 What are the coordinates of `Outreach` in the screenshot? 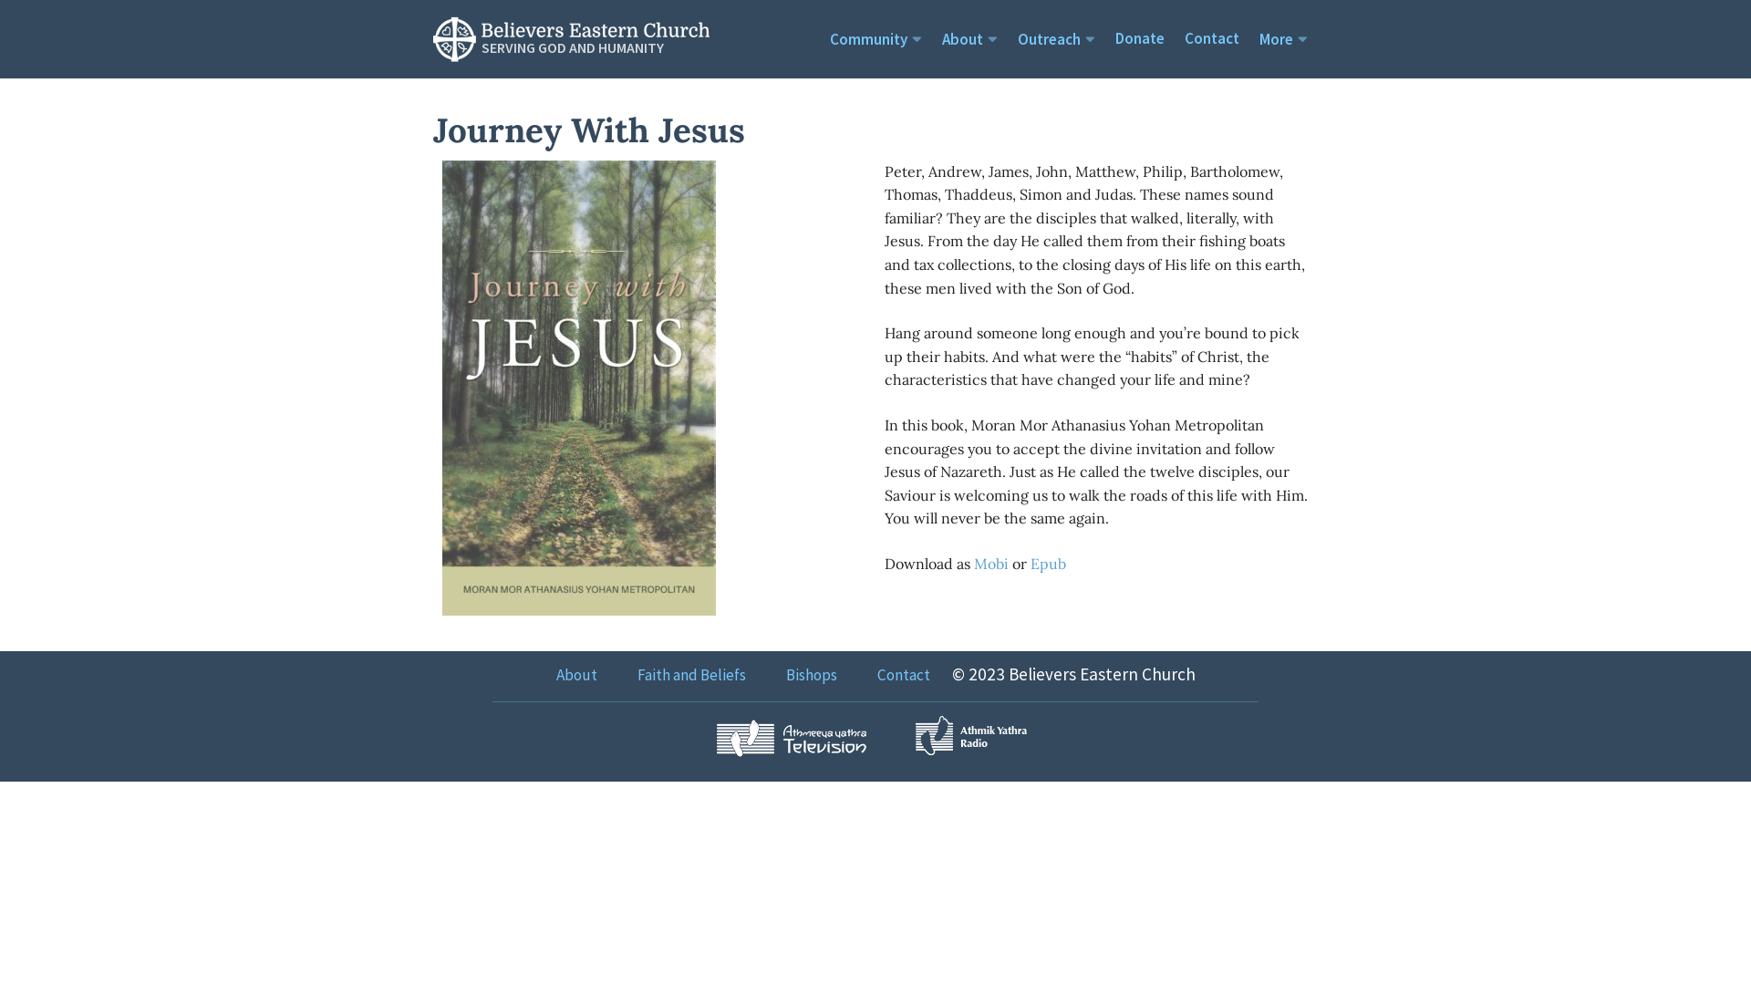 It's located at (1056, 39).